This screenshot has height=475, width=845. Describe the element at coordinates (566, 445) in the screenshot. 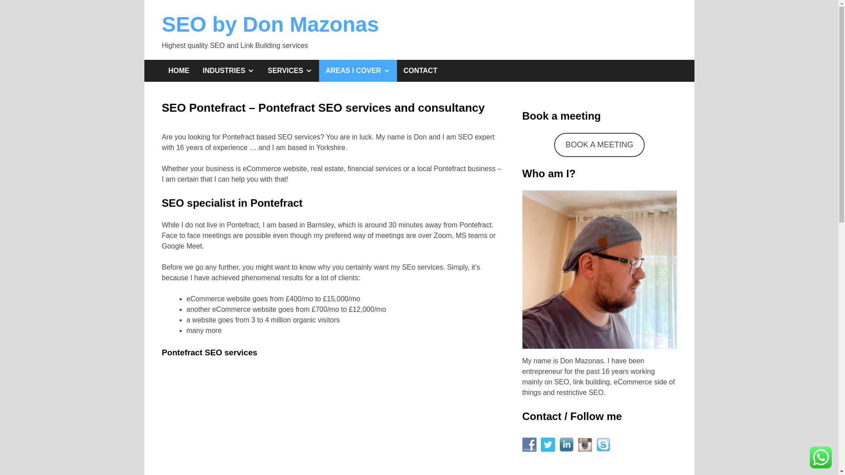

I see `Follow Us on LinkedIn` at that location.